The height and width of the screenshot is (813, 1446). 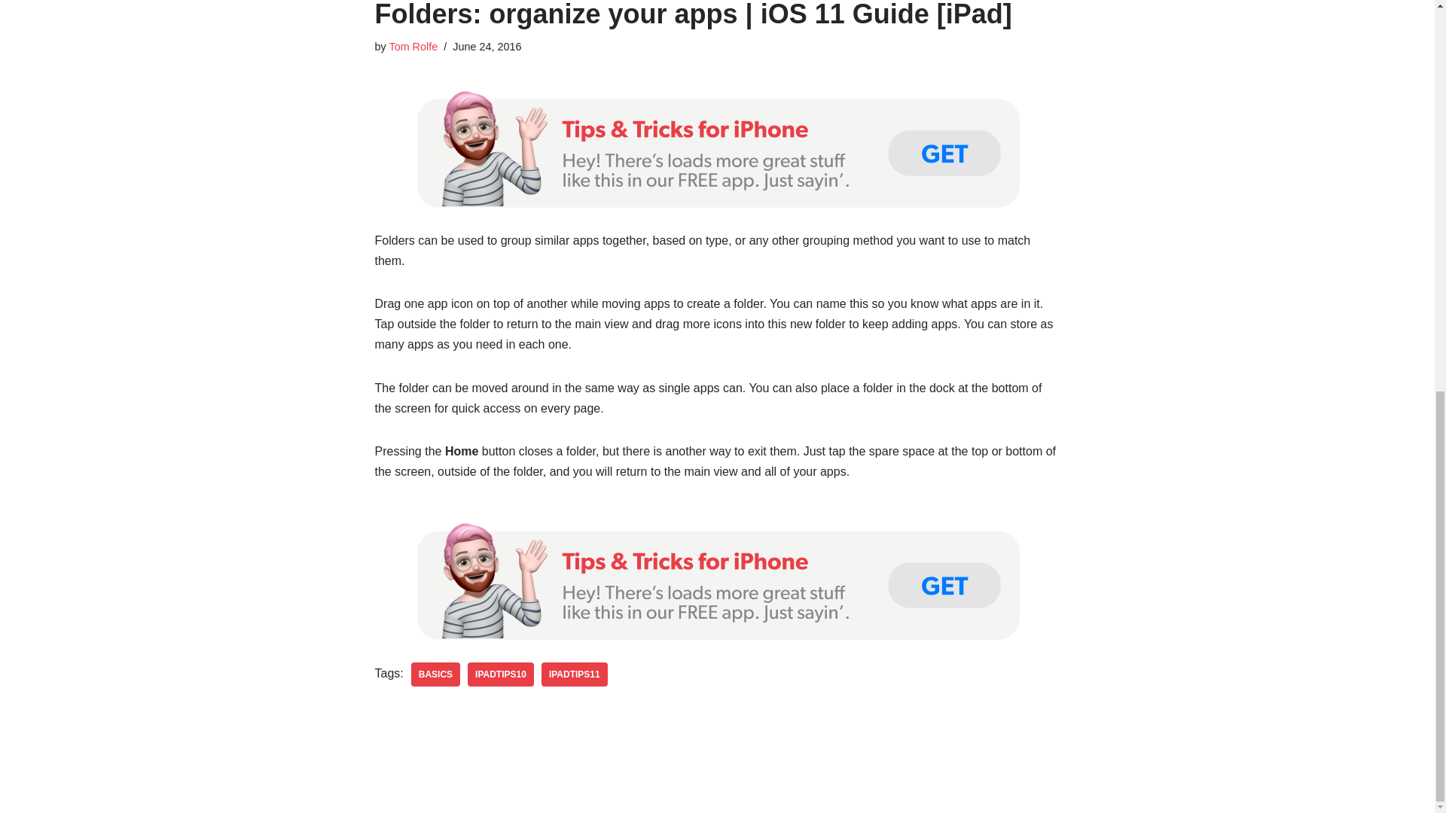 I want to click on iPadTips10, so click(x=500, y=674).